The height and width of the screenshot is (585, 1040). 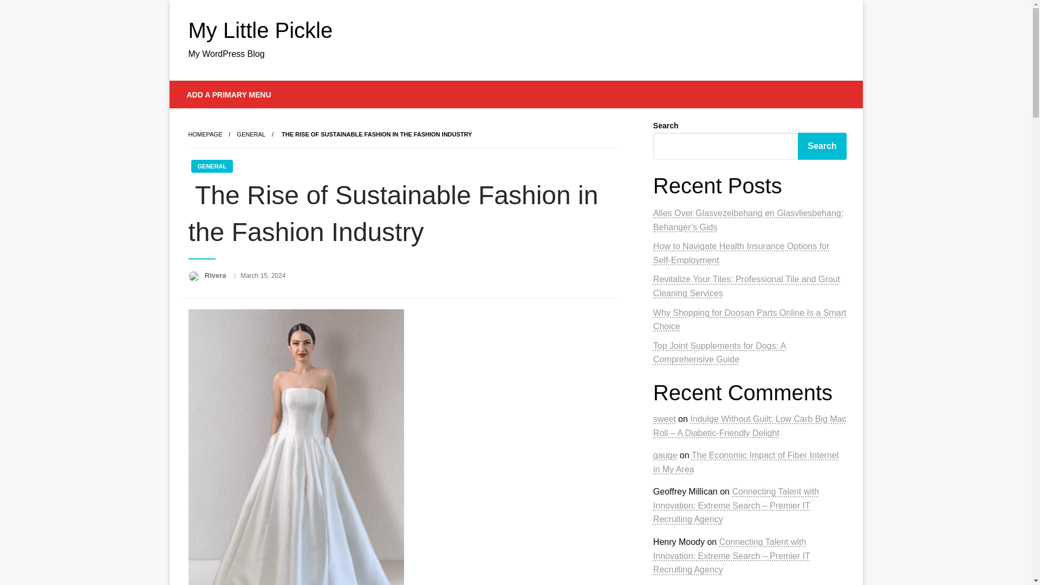 I want to click on Why Shopping for Doosan Parts Online Is a Smart Choice, so click(x=750, y=320).